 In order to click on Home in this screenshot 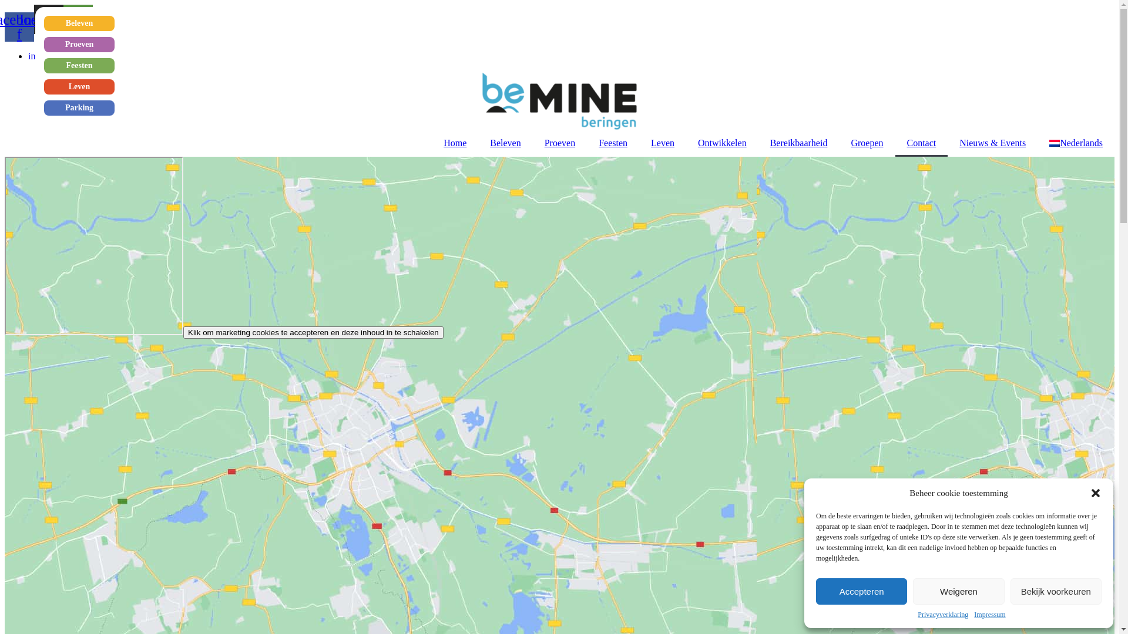, I will do `click(455, 143)`.